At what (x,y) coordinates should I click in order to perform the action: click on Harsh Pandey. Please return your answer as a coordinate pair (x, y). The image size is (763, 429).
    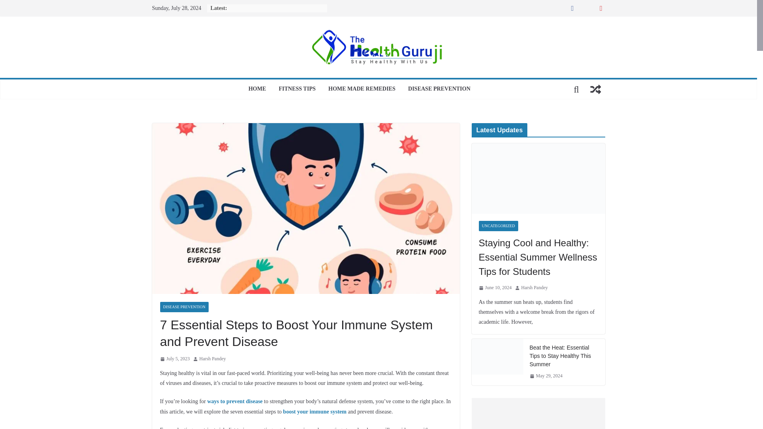
    Looking at the image, I should click on (212, 359).